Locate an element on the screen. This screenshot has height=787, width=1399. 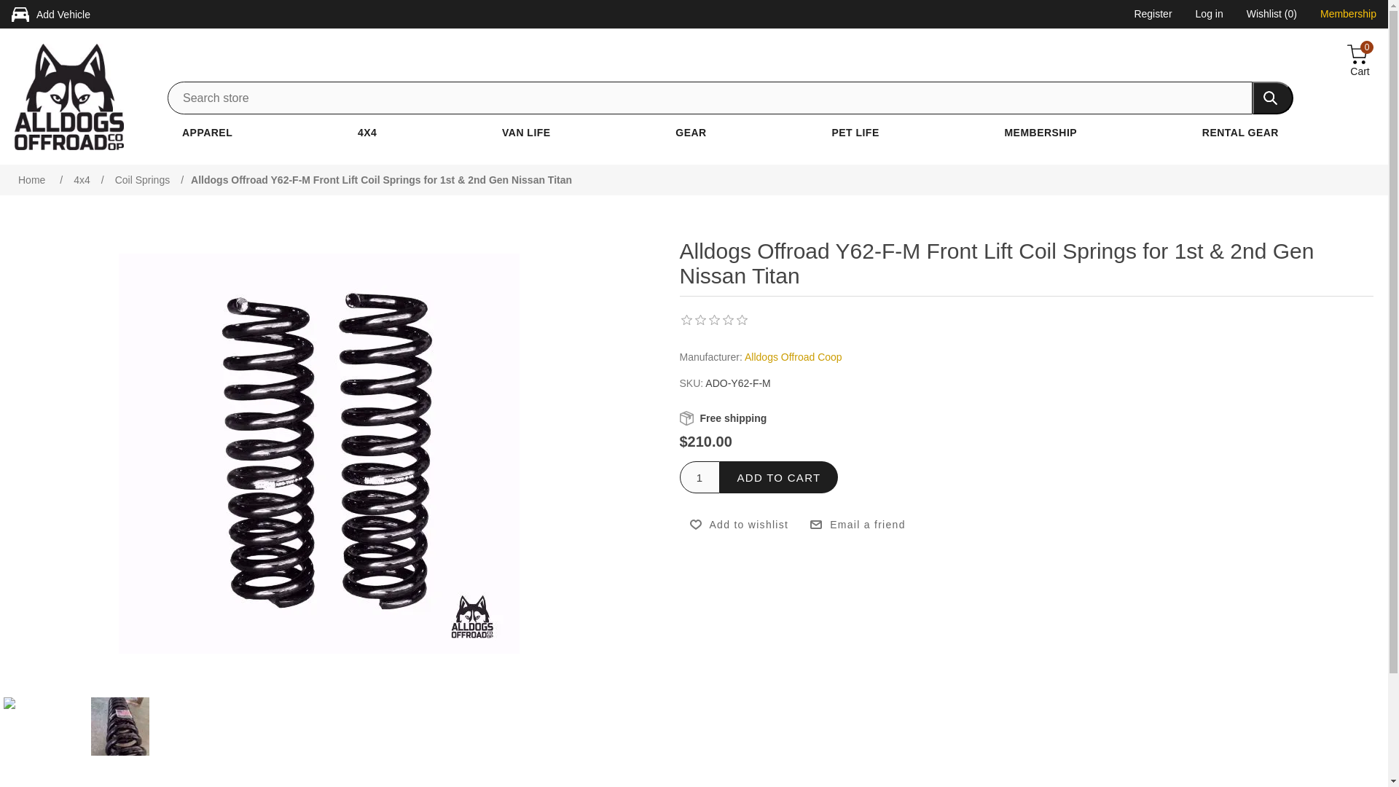
MEMBERSHIP is located at coordinates (1041, 133).